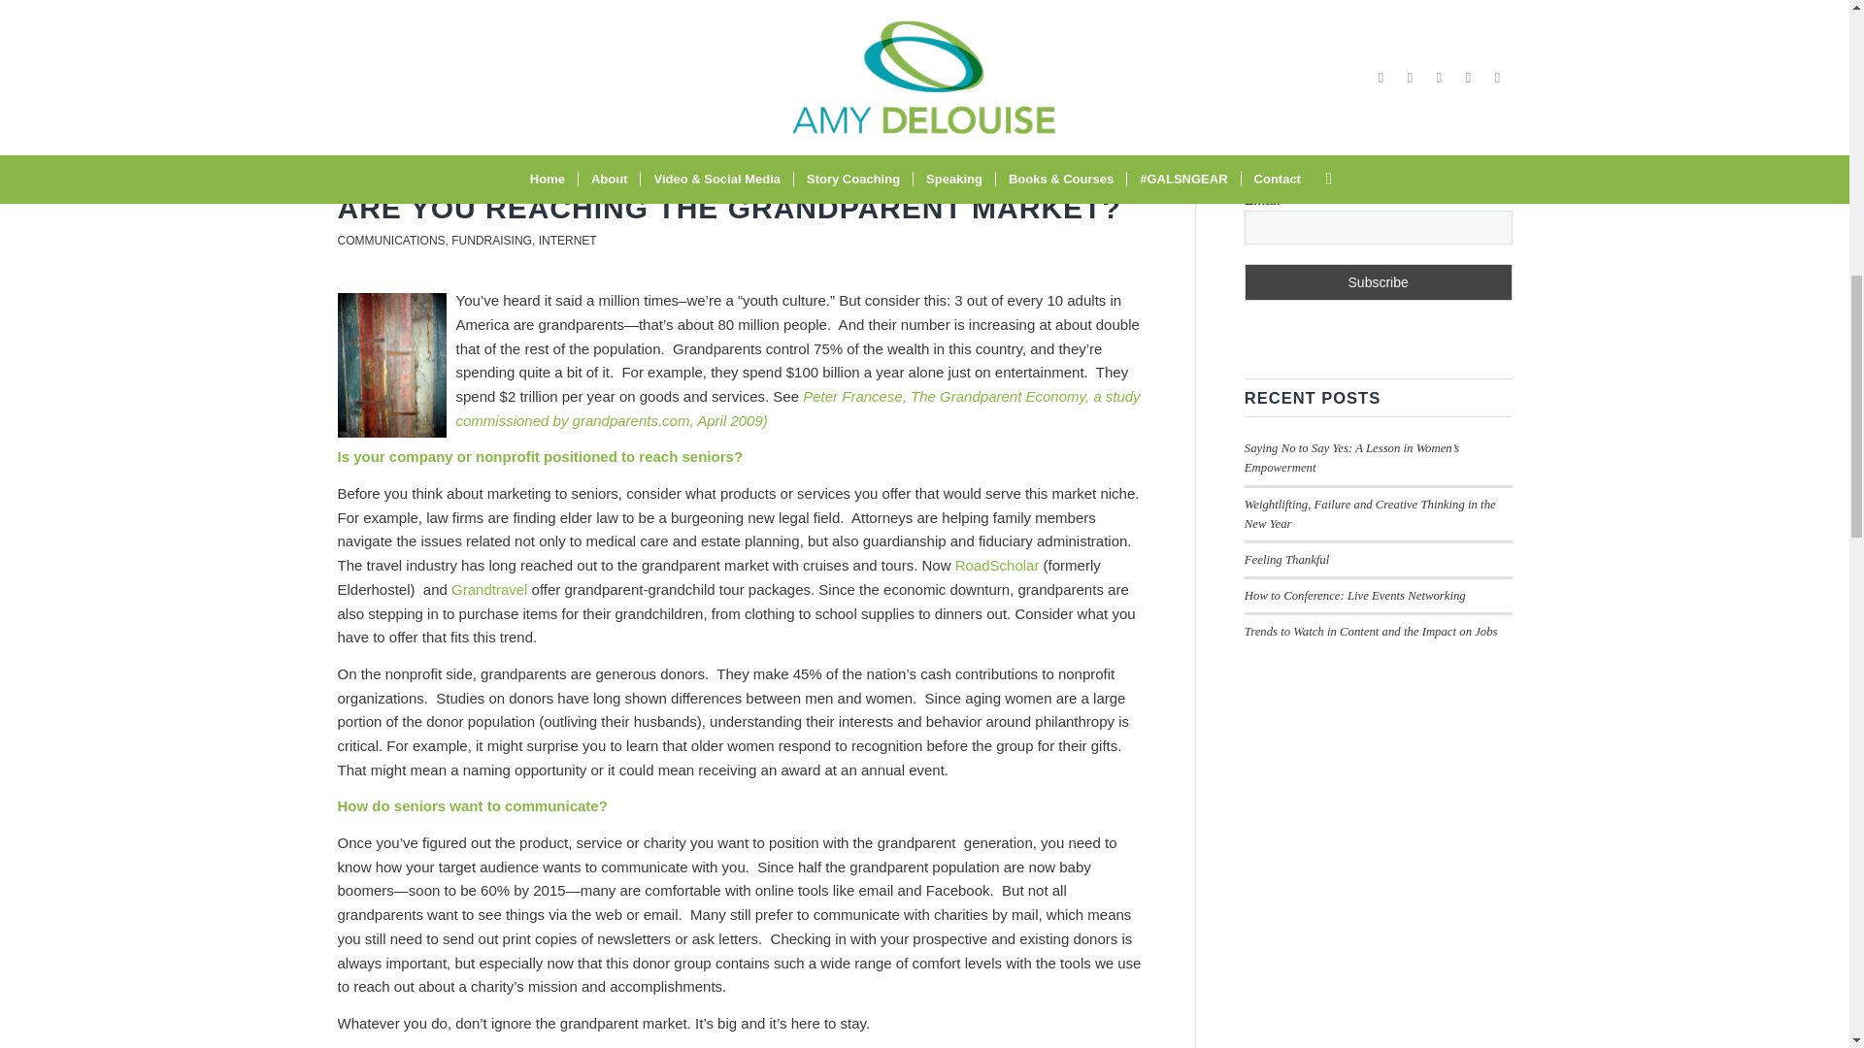 Image resolution: width=1864 pixels, height=1048 pixels. Describe the element at coordinates (491, 239) in the screenshot. I see `FUNDRAISING` at that location.